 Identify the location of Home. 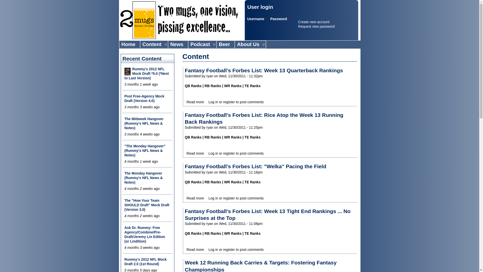
(128, 44).